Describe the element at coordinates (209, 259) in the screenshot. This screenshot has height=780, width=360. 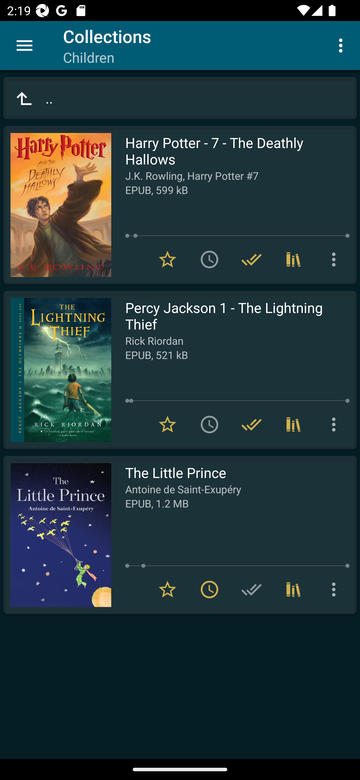
I see `Add to To read` at that location.